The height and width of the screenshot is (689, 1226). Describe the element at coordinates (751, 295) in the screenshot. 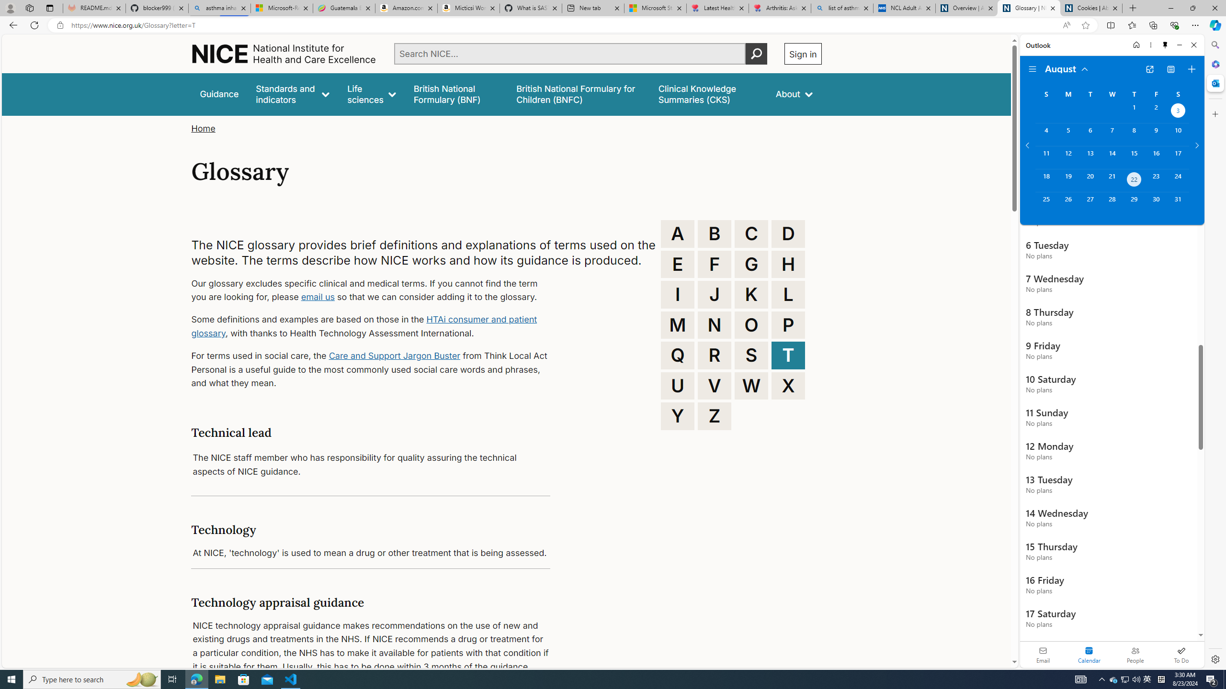

I see `K` at that location.